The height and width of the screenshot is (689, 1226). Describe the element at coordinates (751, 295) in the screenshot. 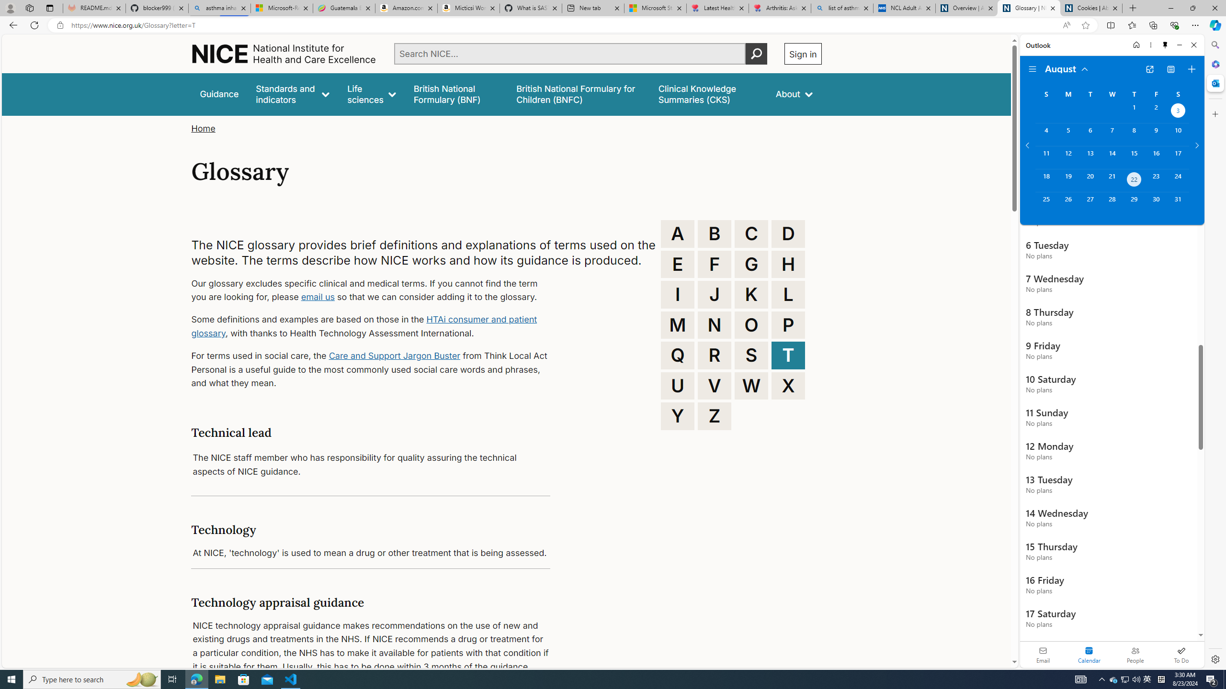

I see `K` at that location.